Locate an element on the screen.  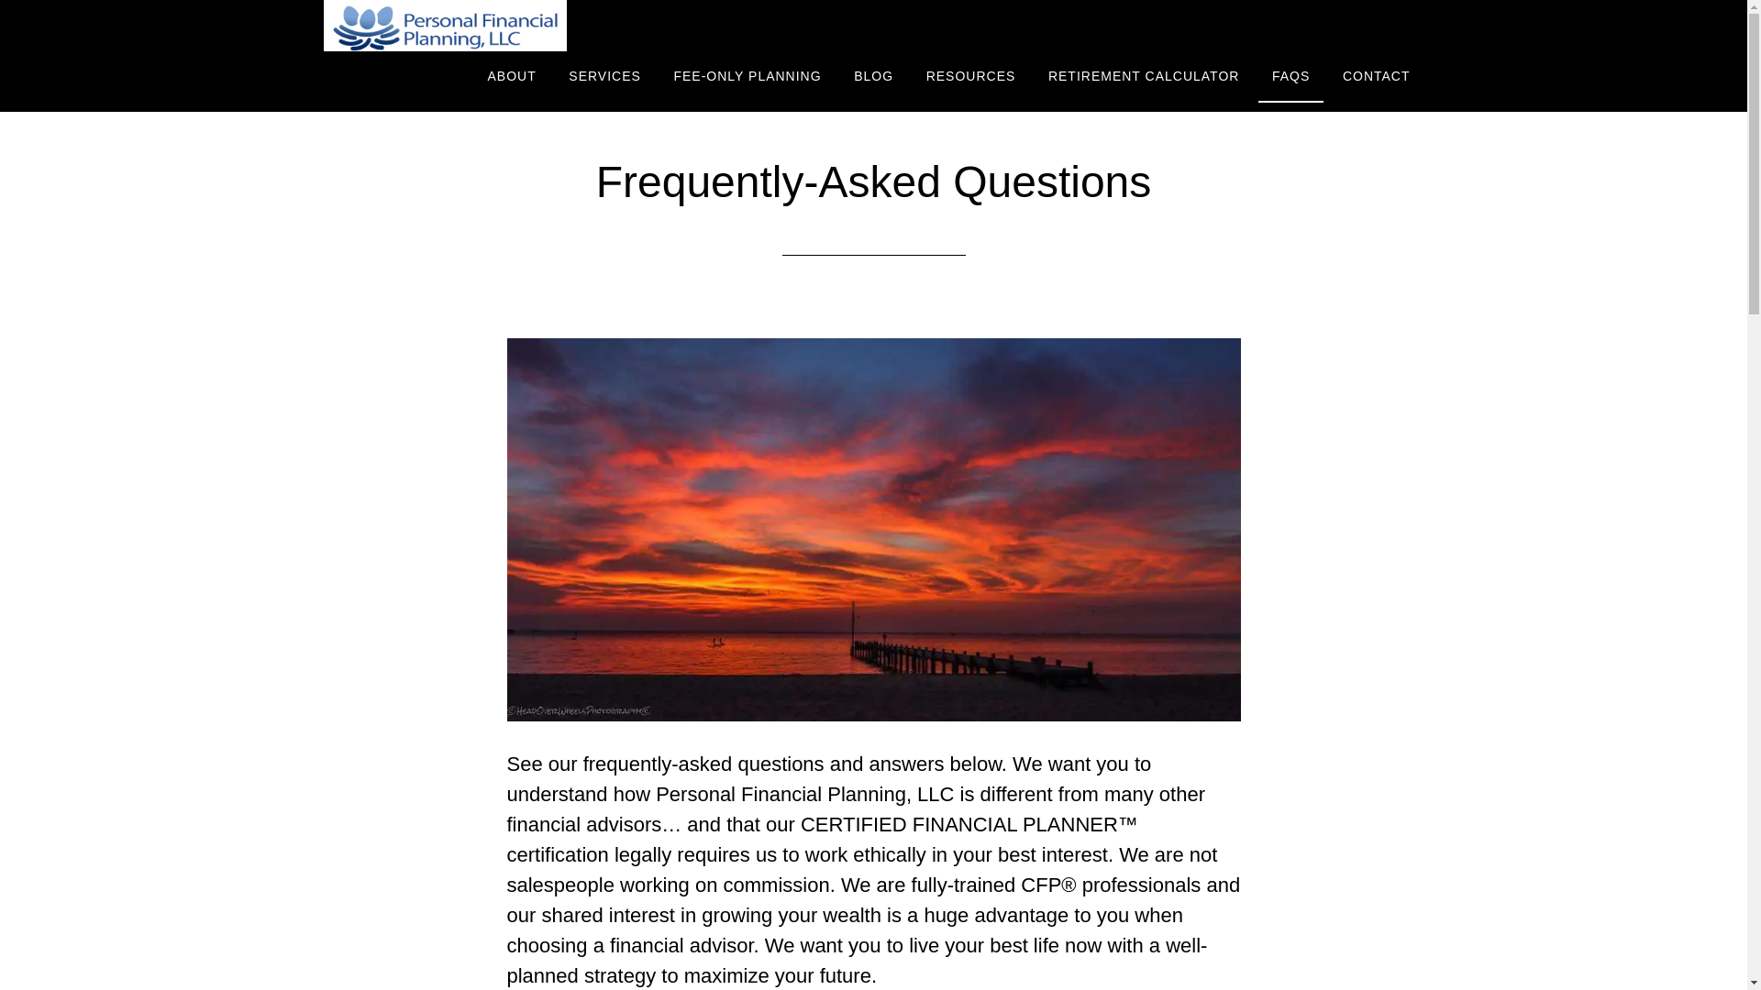
RETIREMENT CALCULATOR is located at coordinates (1143, 77).